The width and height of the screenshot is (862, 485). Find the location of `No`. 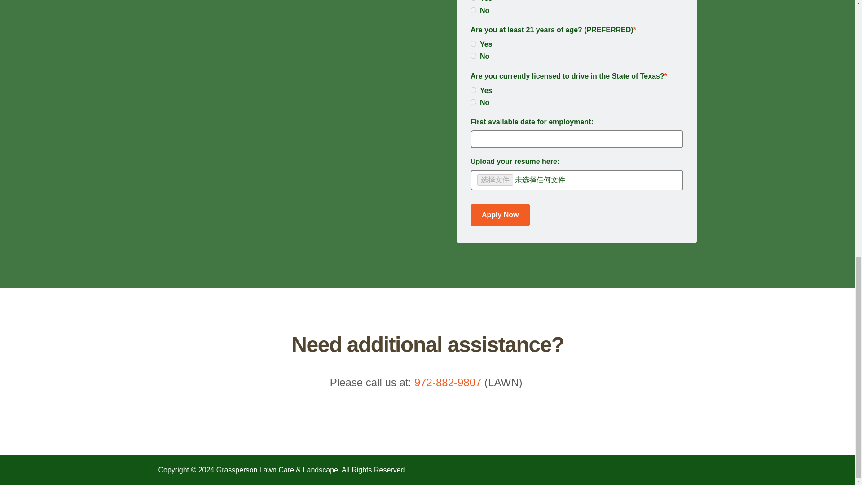

No is located at coordinates (473, 10).